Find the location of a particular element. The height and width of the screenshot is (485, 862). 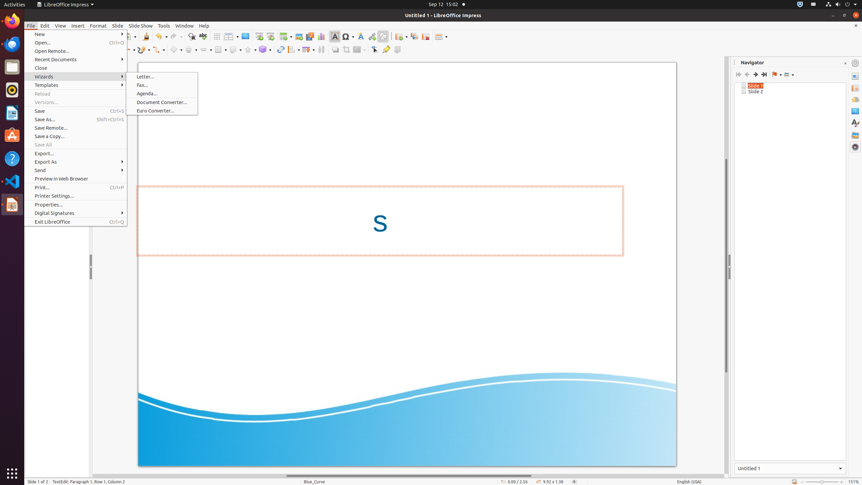

Save Remote... is located at coordinates (75, 128).